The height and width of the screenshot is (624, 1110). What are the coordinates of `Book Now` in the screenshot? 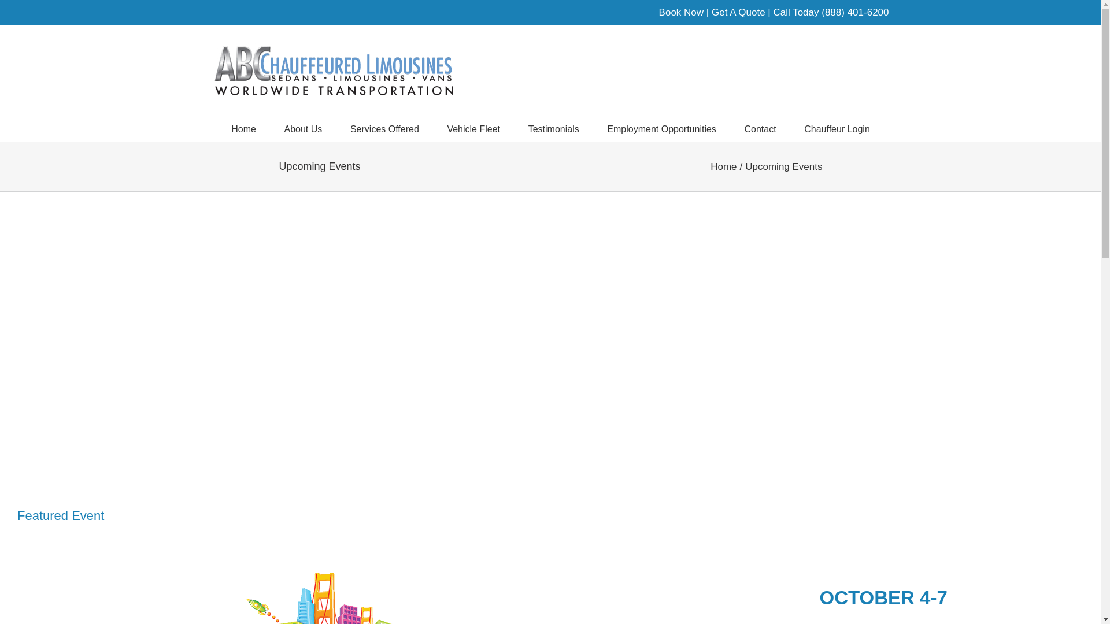 It's located at (681, 12).